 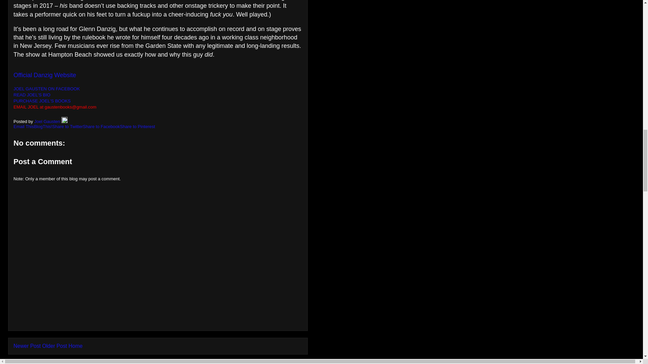 What do you see at coordinates (47, 121) in the screenshot?
I see `author profile` at bounding box center [47, 121].